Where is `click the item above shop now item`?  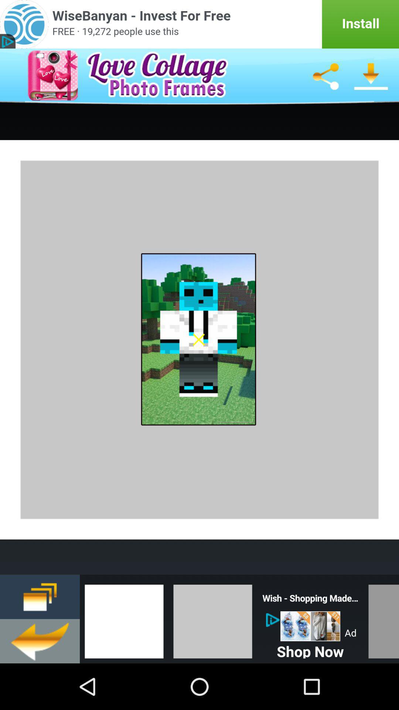 click the item above shop now item is located at coordinates (310, 626).